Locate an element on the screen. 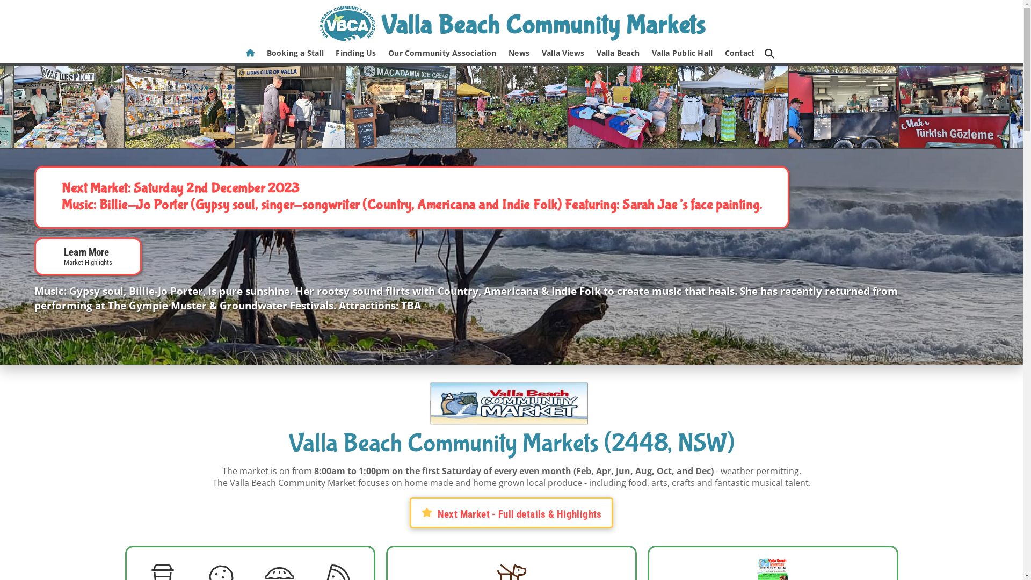 Image resolution: width=1031 pixels, height=580 pixels. Valla Views is located at coordinates (563, 54).